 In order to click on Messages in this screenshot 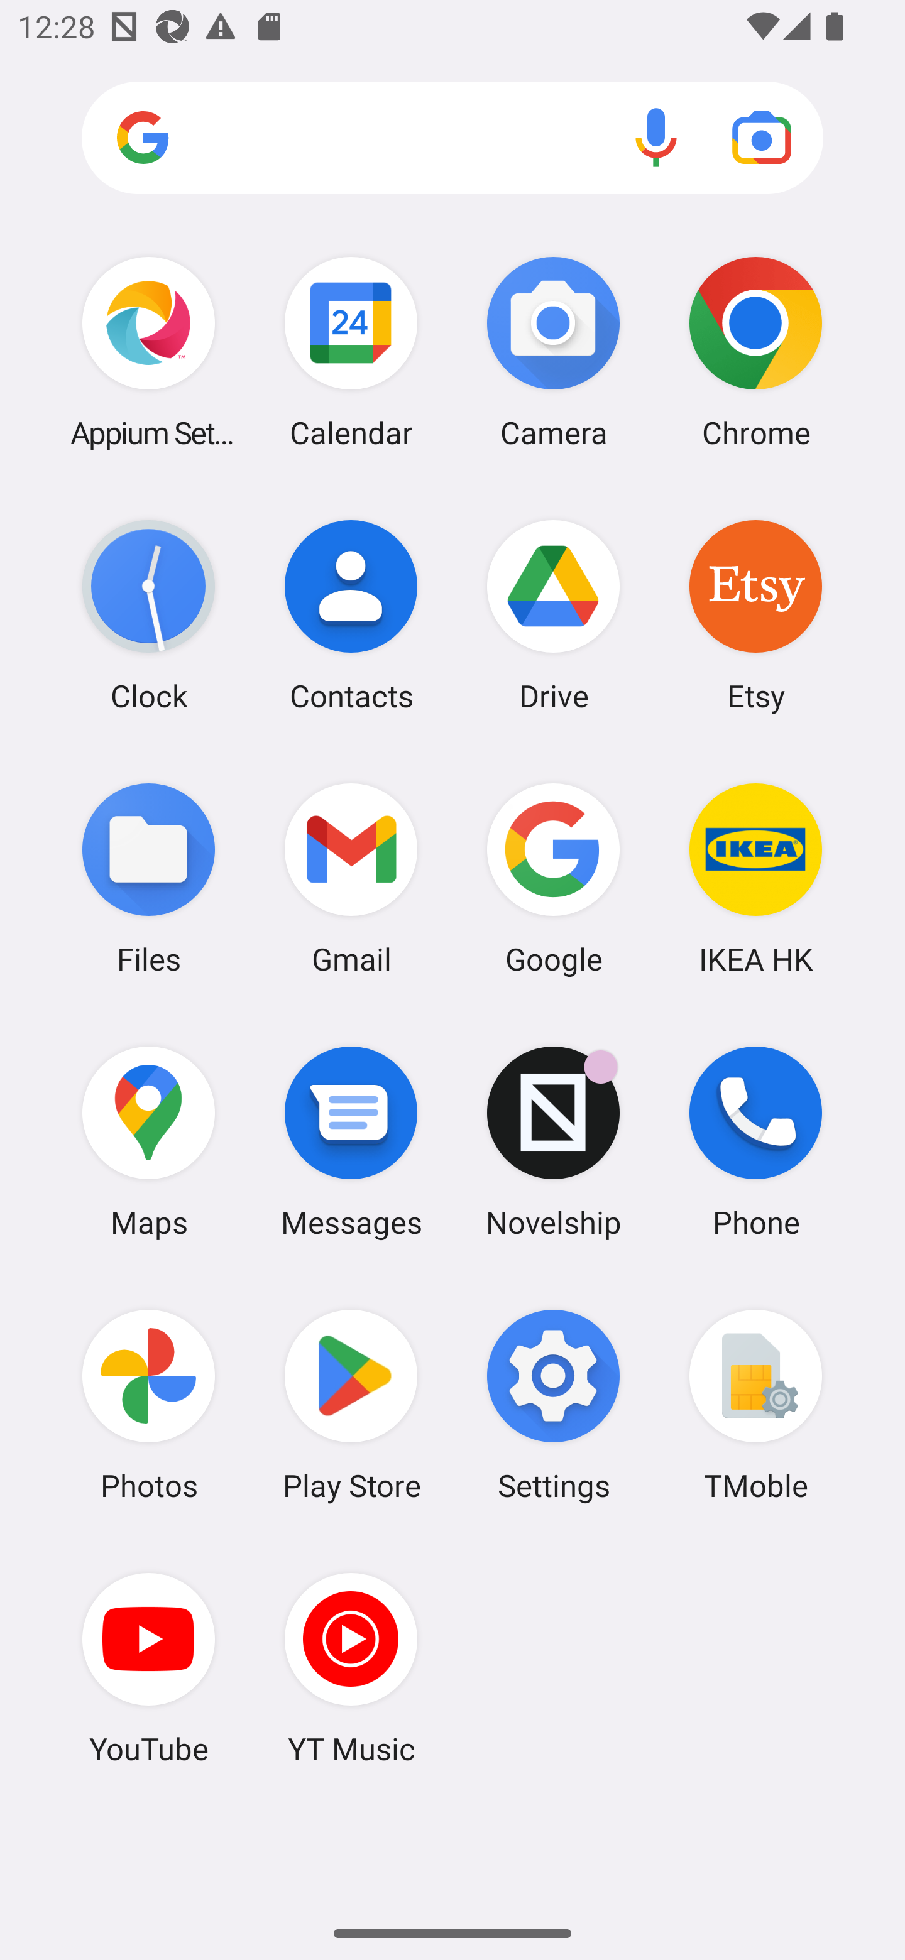, I will do `click(351, 1141)`.